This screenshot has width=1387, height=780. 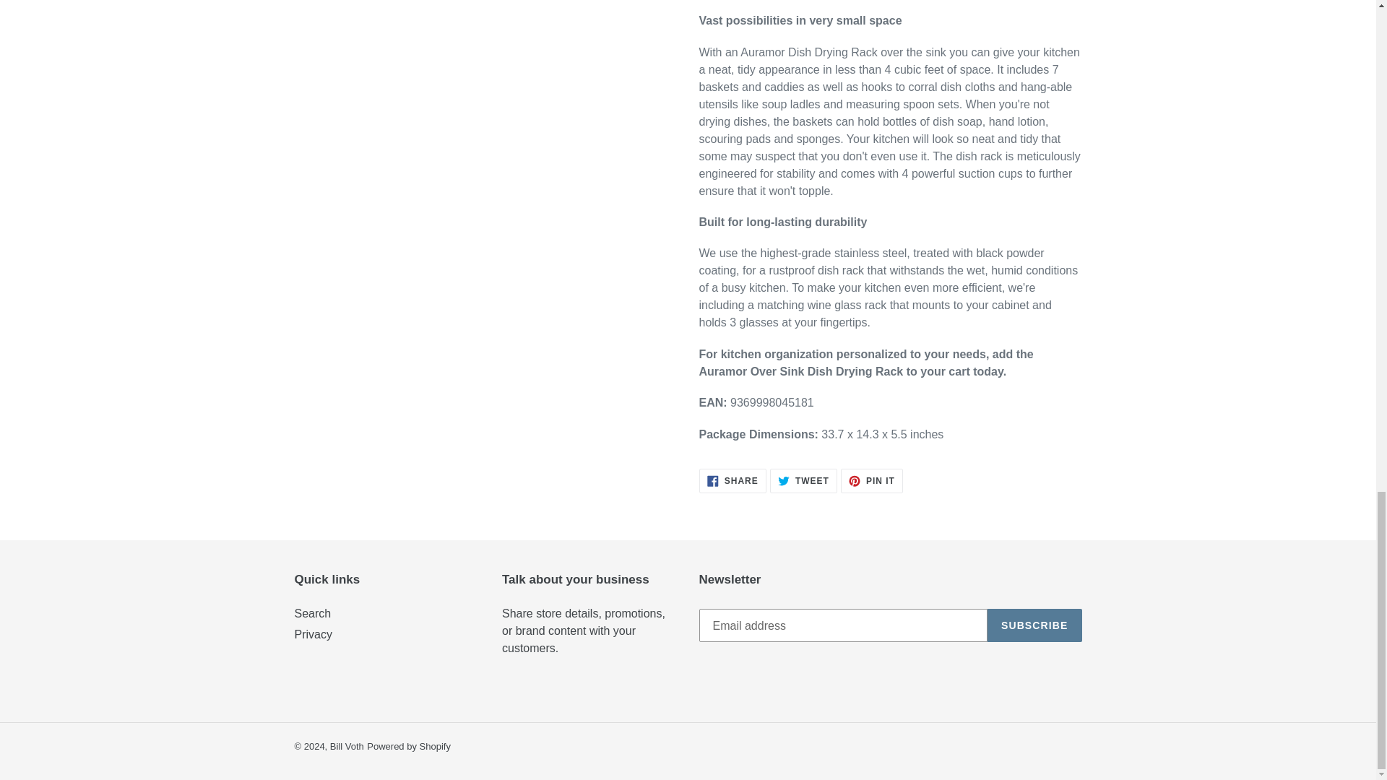 What do you see at coordinates (733, 481) in the screenshot?
I see `Bill Voth` at bounding box center [733, 481].